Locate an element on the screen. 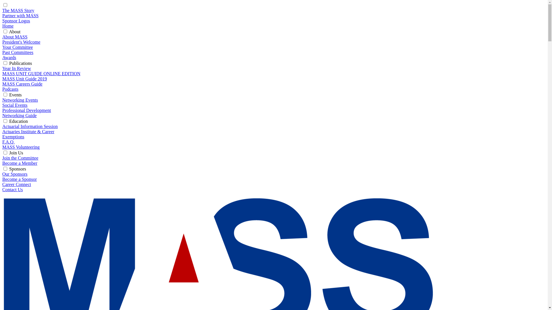 Image resolution: width=552 pixels, height=310 pixels. Publications is located at coordinates (21, 63).